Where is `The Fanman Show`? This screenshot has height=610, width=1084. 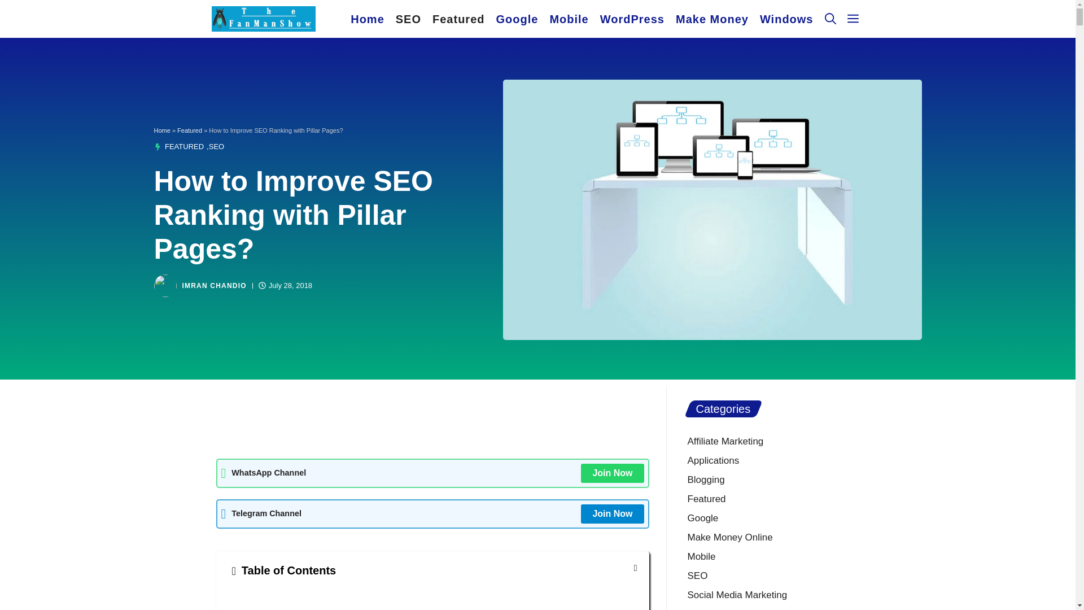
The Fanman Show is located at coordinates (263, 19).